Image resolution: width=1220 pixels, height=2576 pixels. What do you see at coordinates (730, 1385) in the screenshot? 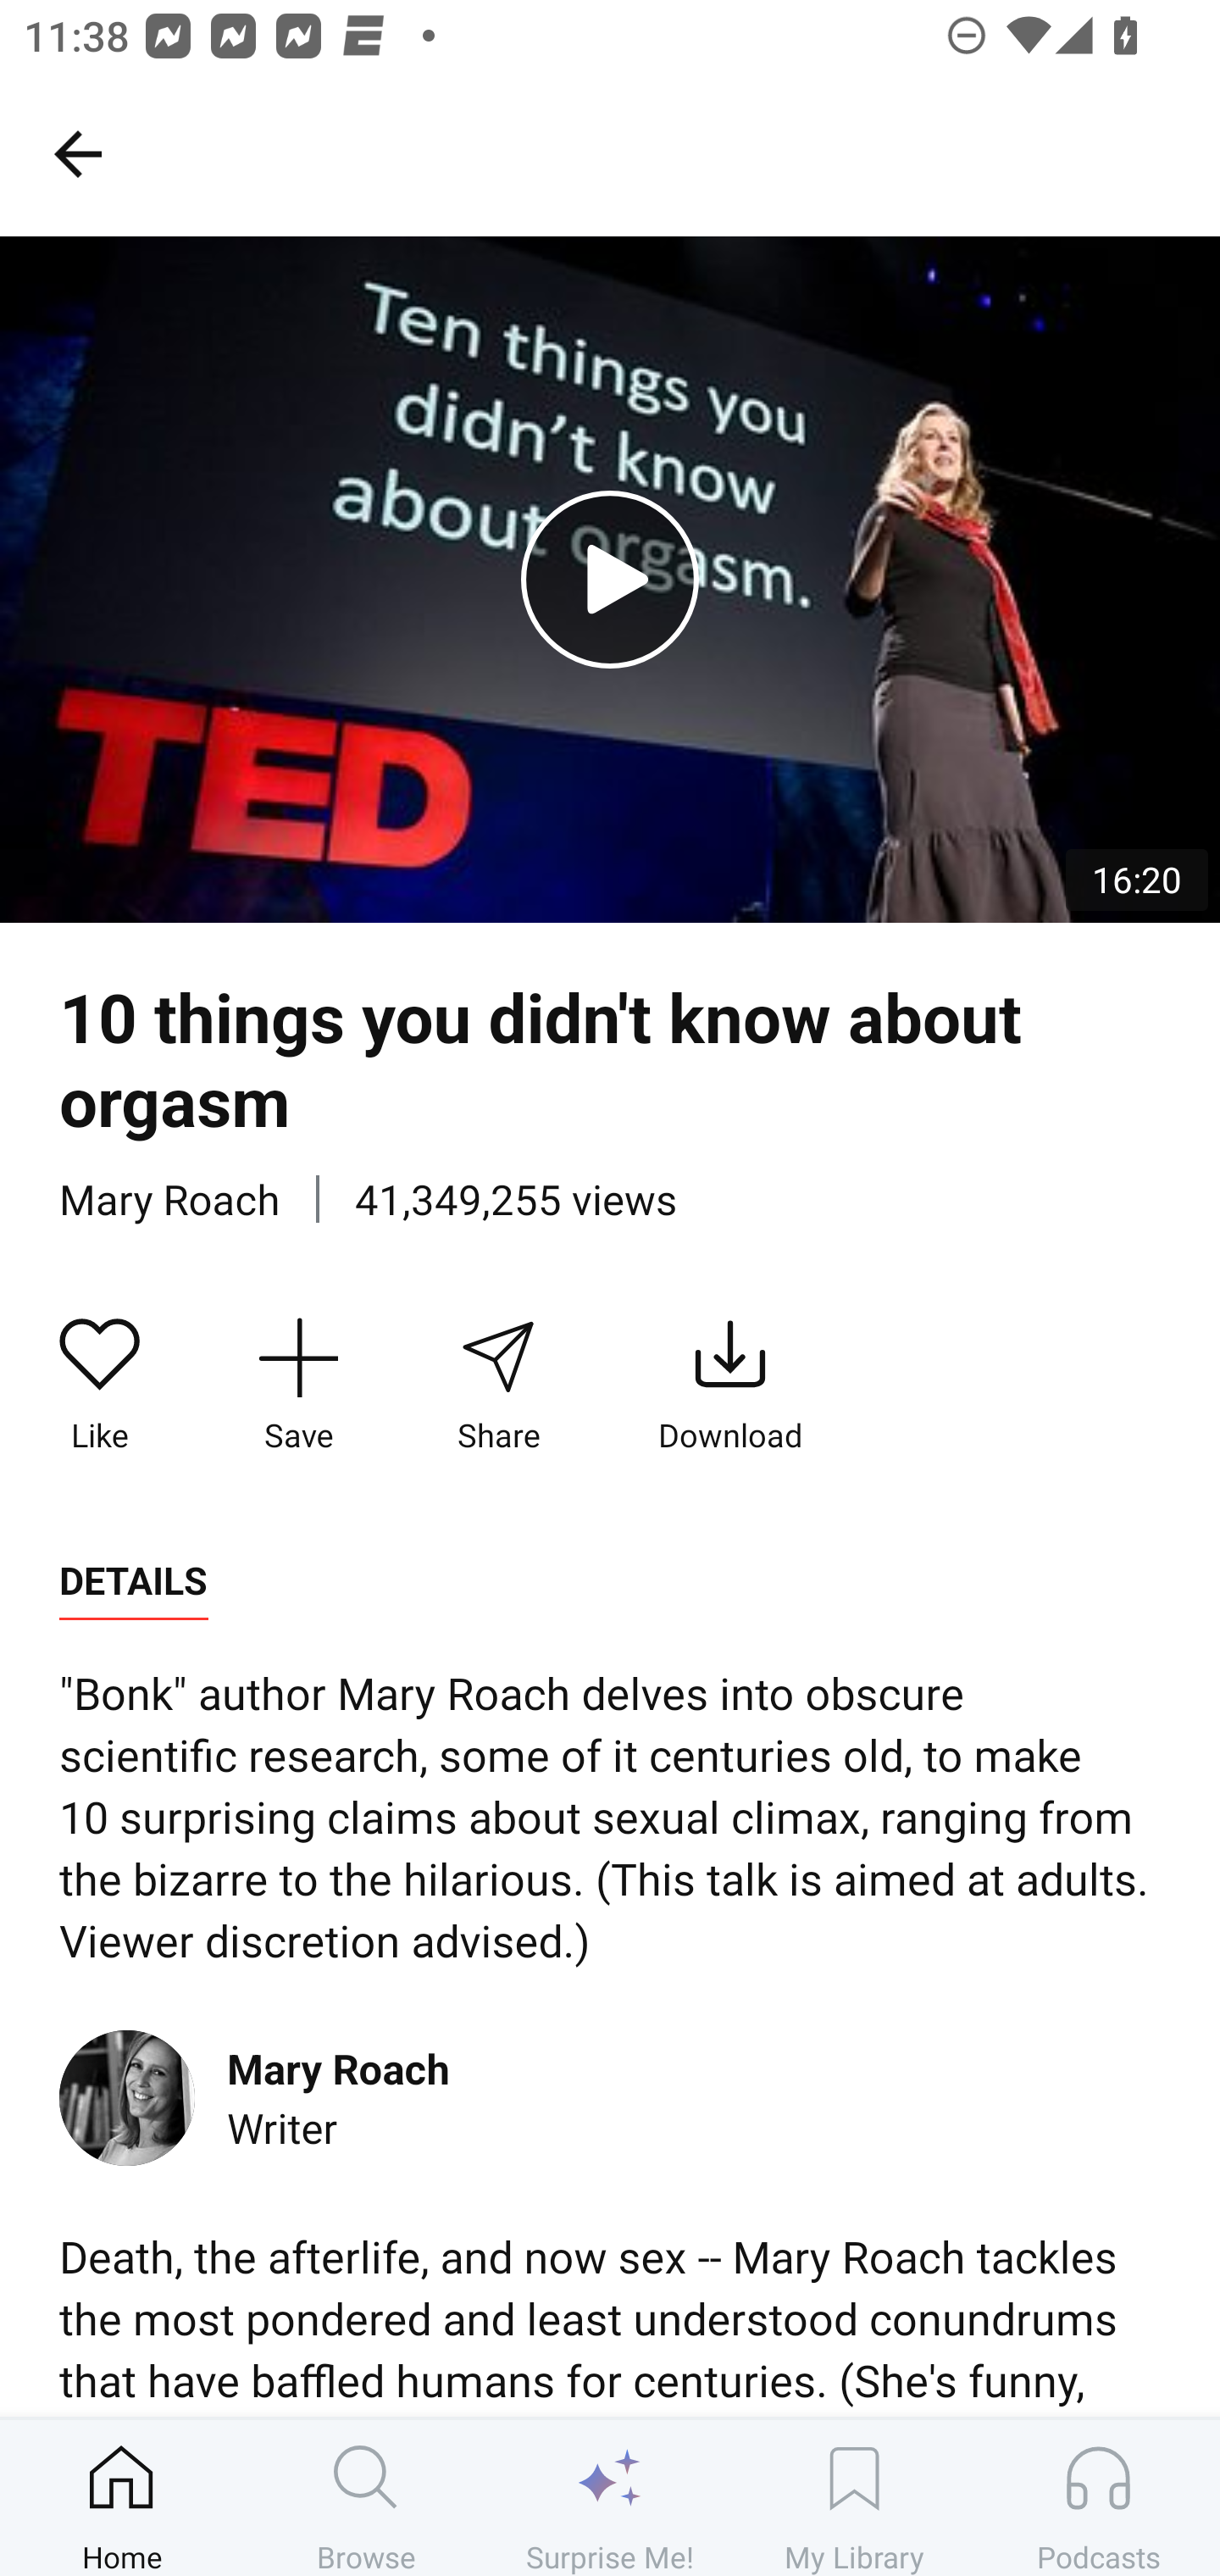
I see `Download` at bounding box center [730, 1385].